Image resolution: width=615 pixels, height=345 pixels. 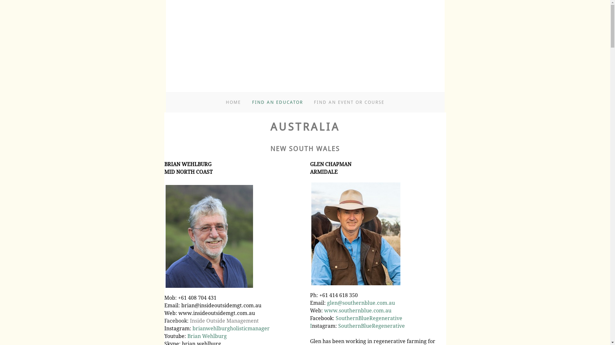 I want to click on www.insideoutsidemgt.com.au, so click(x=217, y=313).